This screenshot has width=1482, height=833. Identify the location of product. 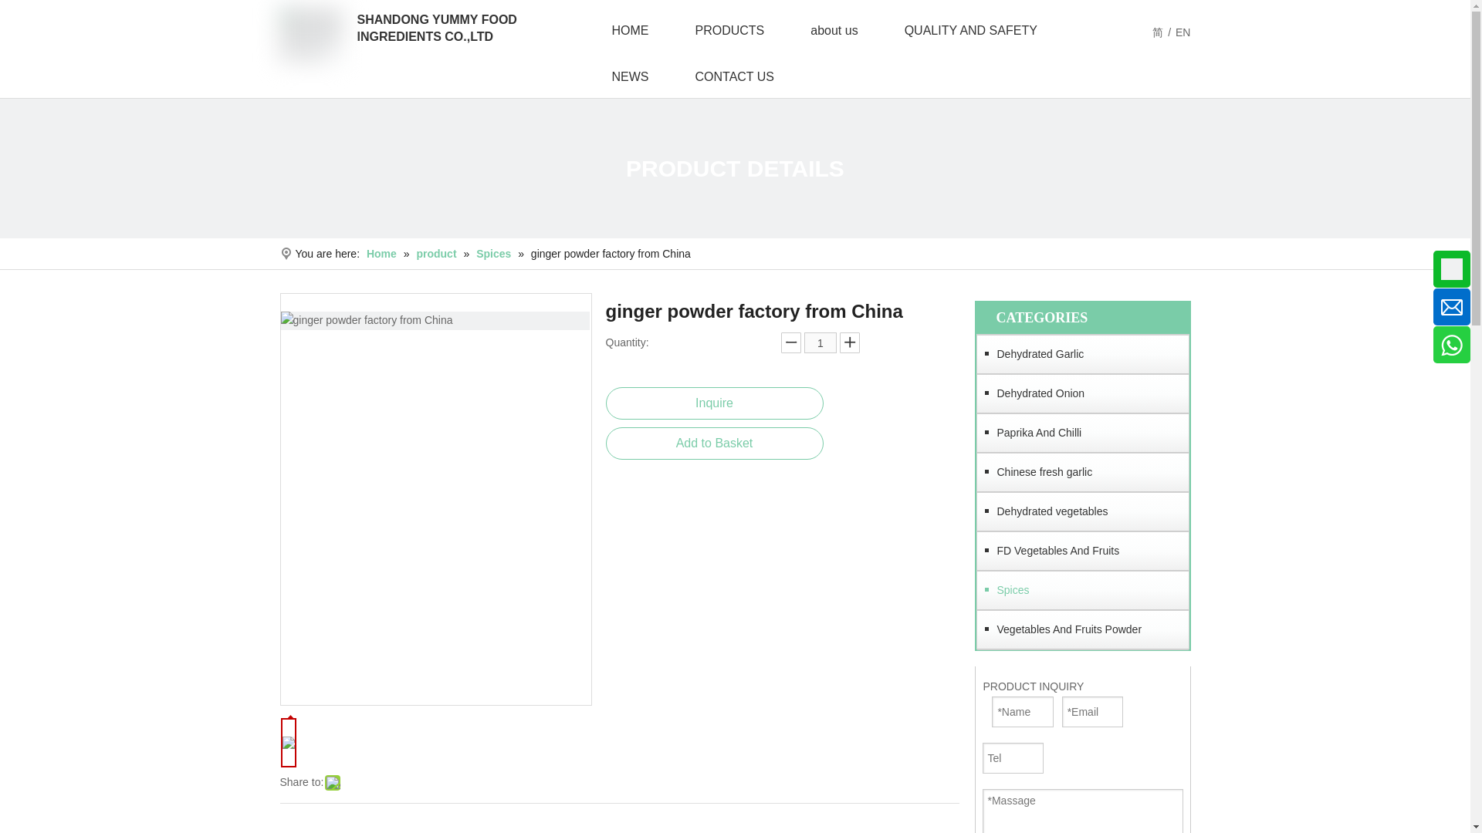
(438, 253).